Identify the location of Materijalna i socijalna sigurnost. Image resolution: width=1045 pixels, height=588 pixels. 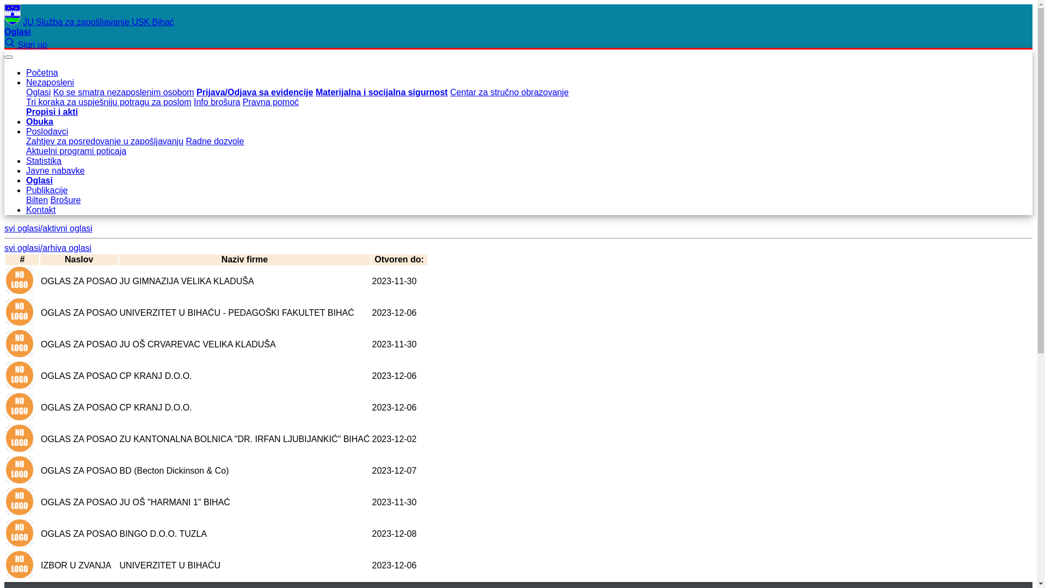
(382, 93).